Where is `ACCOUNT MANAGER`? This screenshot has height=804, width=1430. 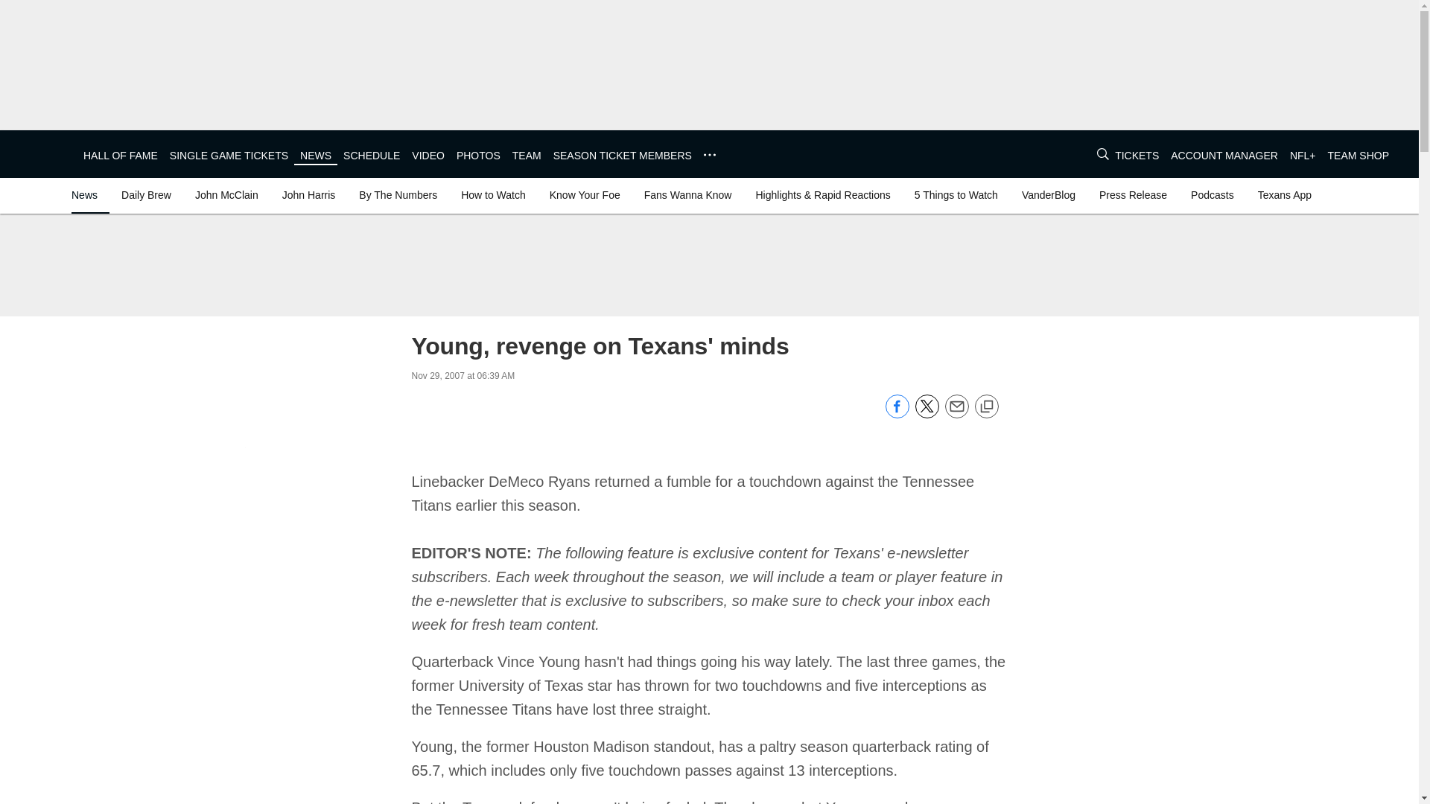
ACCOUNT MANAGER is located at coordinates (1224, 155).